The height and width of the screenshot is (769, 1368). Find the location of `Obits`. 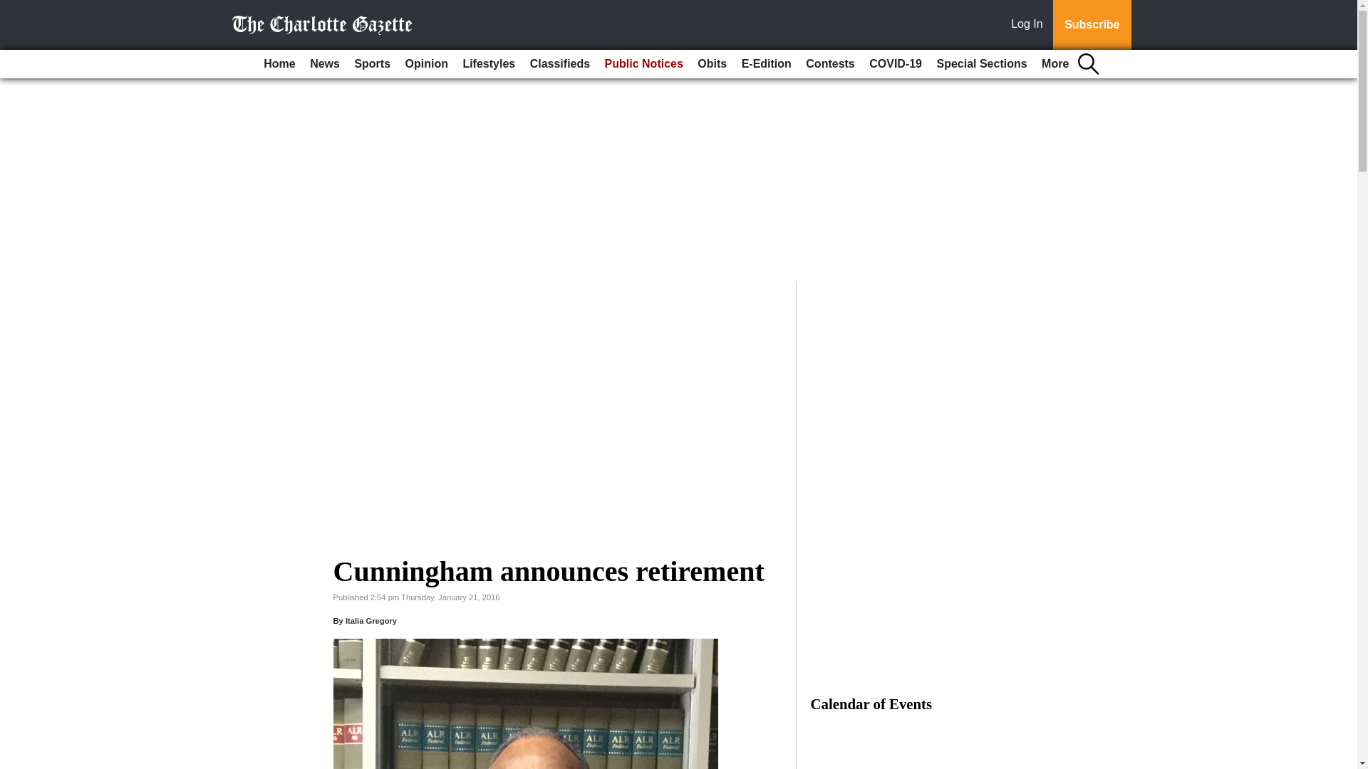

Obits is located at coordinates (712, 64).